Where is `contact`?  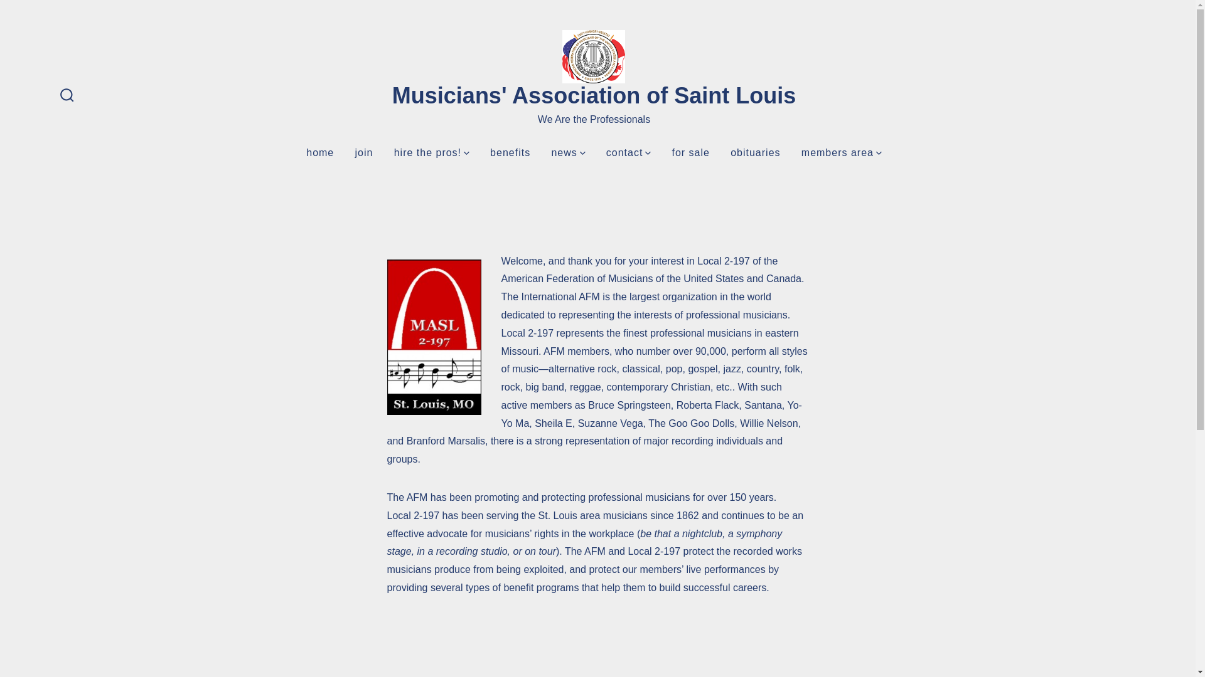
contact is located at coordinates (628, 153).